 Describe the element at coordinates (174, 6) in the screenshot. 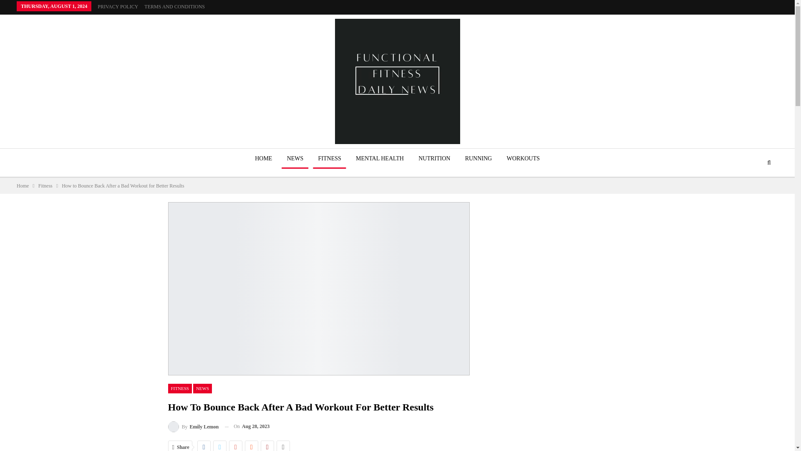

I see `TERMS AND CONDITIONS` at that location.